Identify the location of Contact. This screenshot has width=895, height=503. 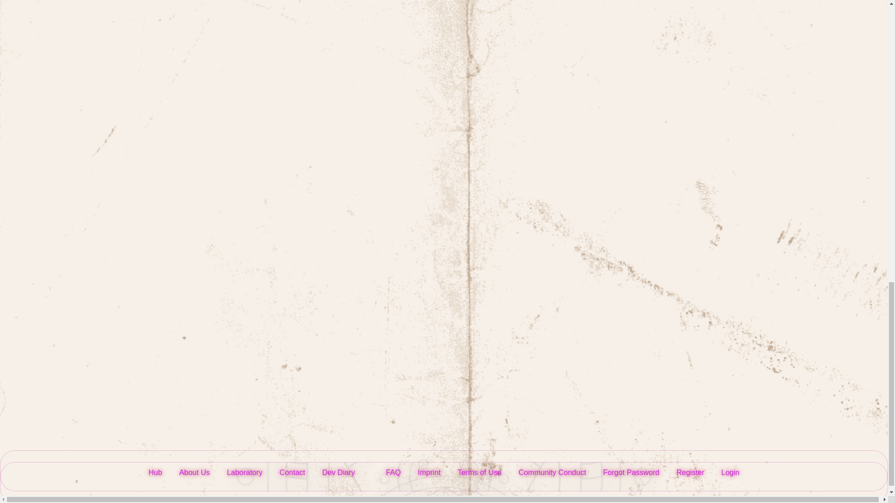
(292, 472).